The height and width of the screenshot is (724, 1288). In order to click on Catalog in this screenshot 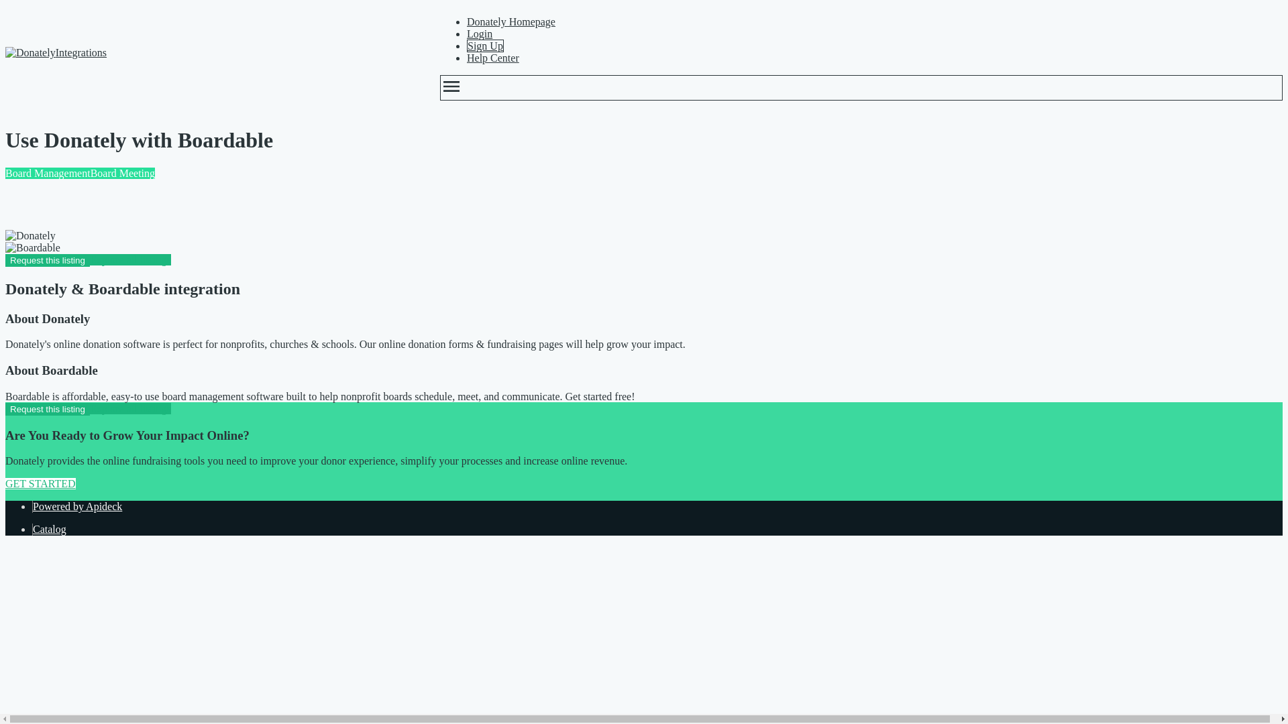, I will do `click(50, 529)`.